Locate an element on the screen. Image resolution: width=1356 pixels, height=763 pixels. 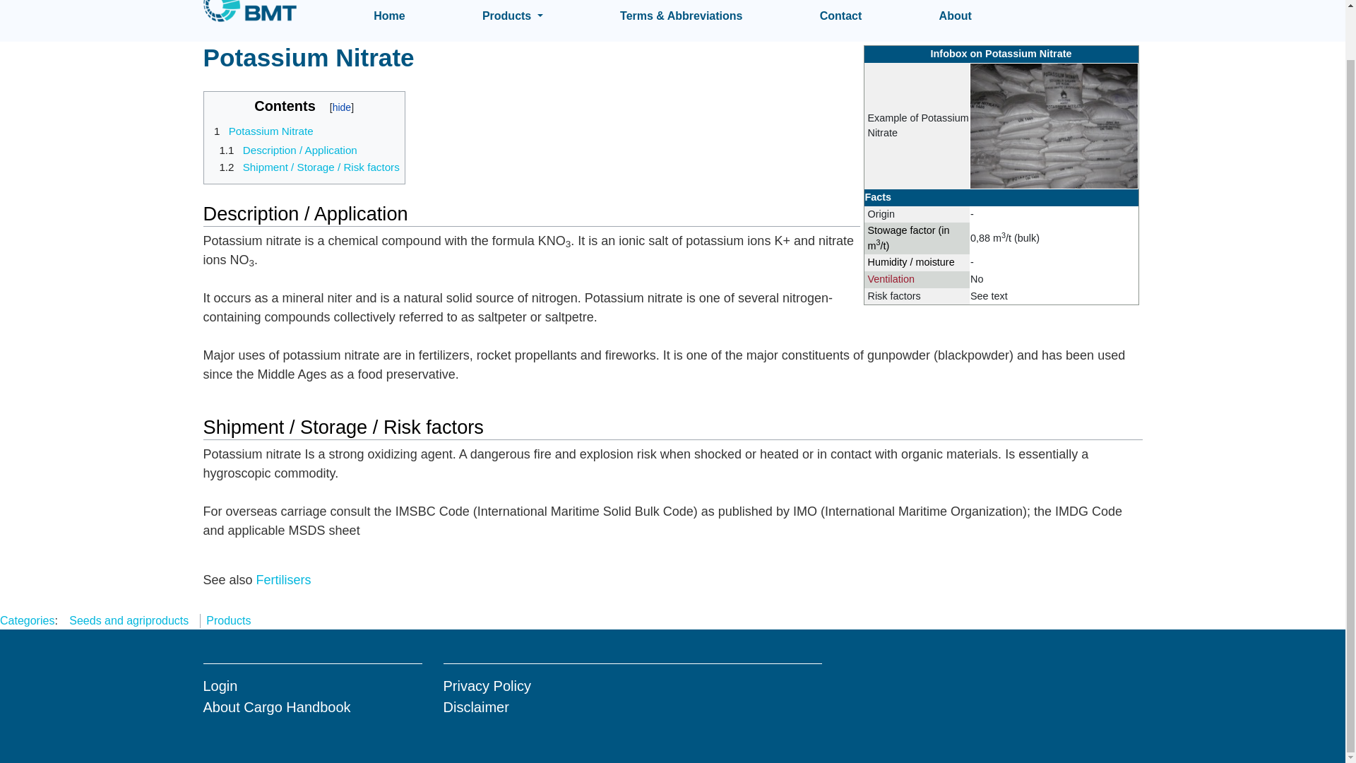
Special:Categories is located at coordinates (27, 620).